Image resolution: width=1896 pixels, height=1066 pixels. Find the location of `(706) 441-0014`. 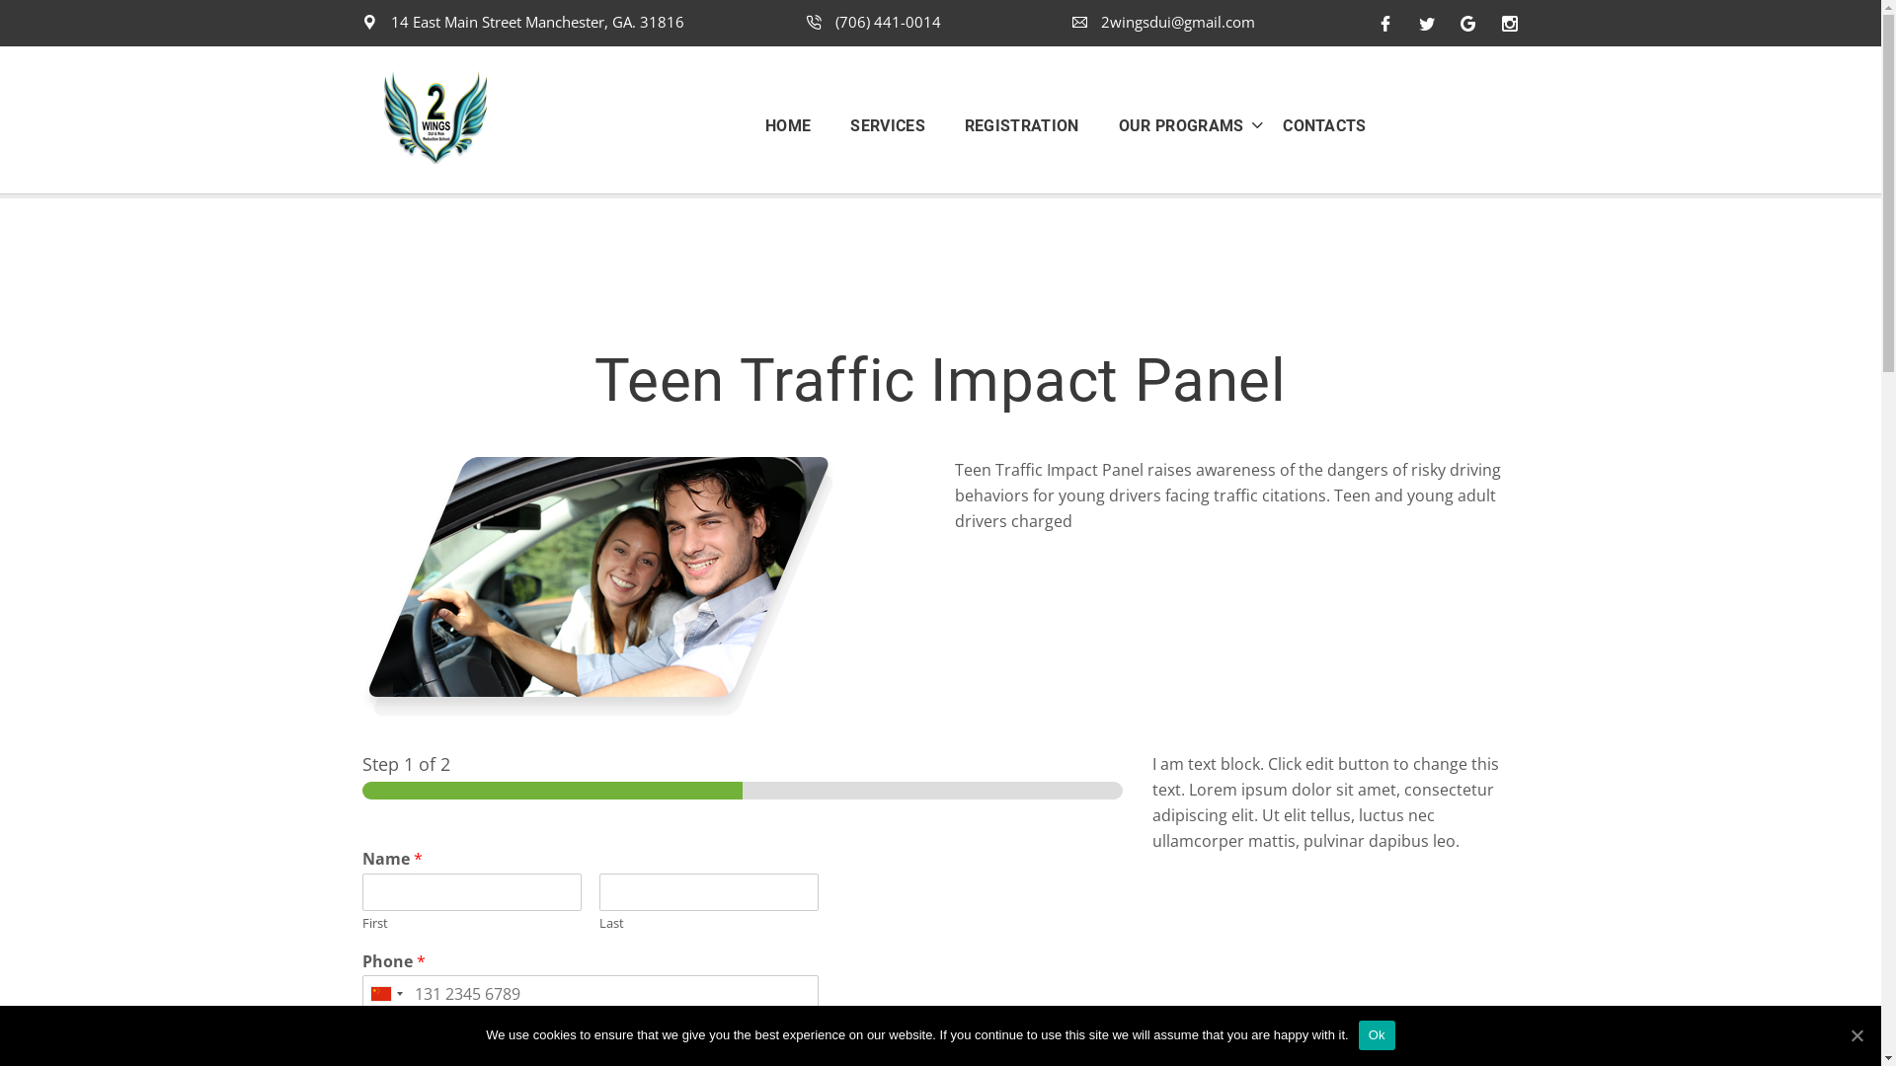

(706) 441-0014 is located at coordinates (874, 22).